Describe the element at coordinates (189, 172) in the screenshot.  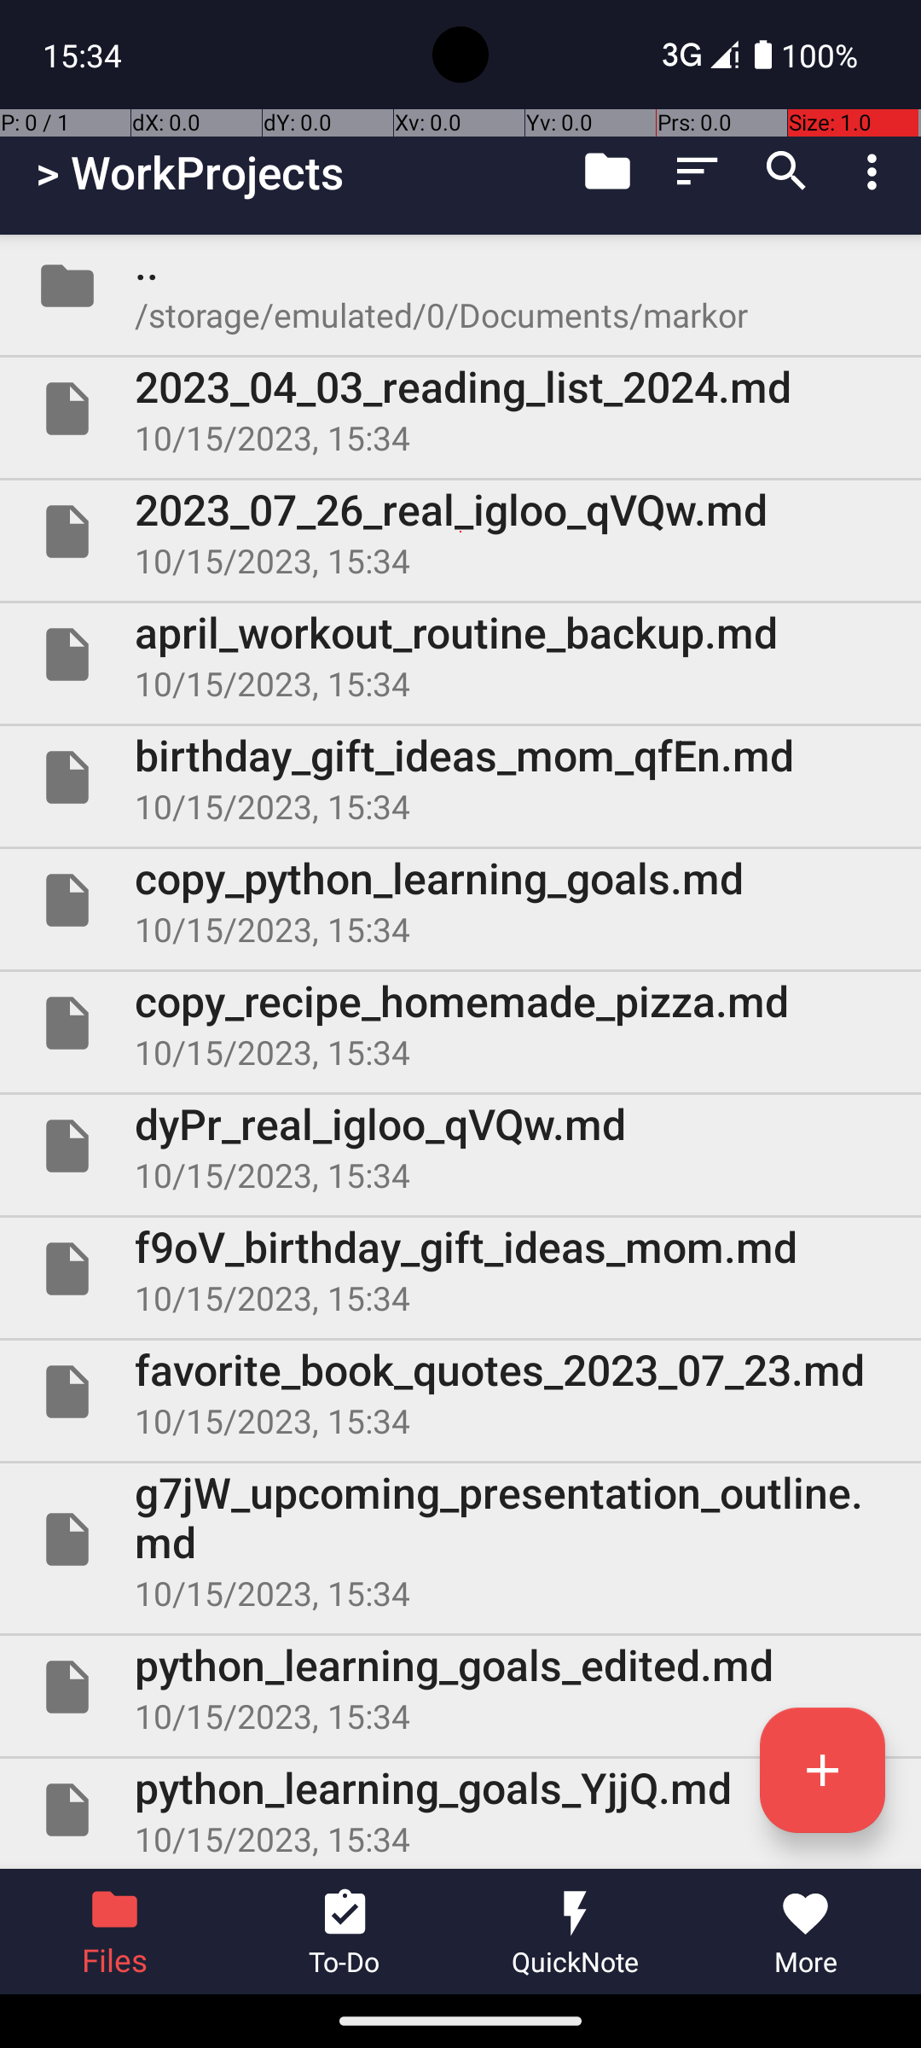
I see `> WorkProjects` at that location.